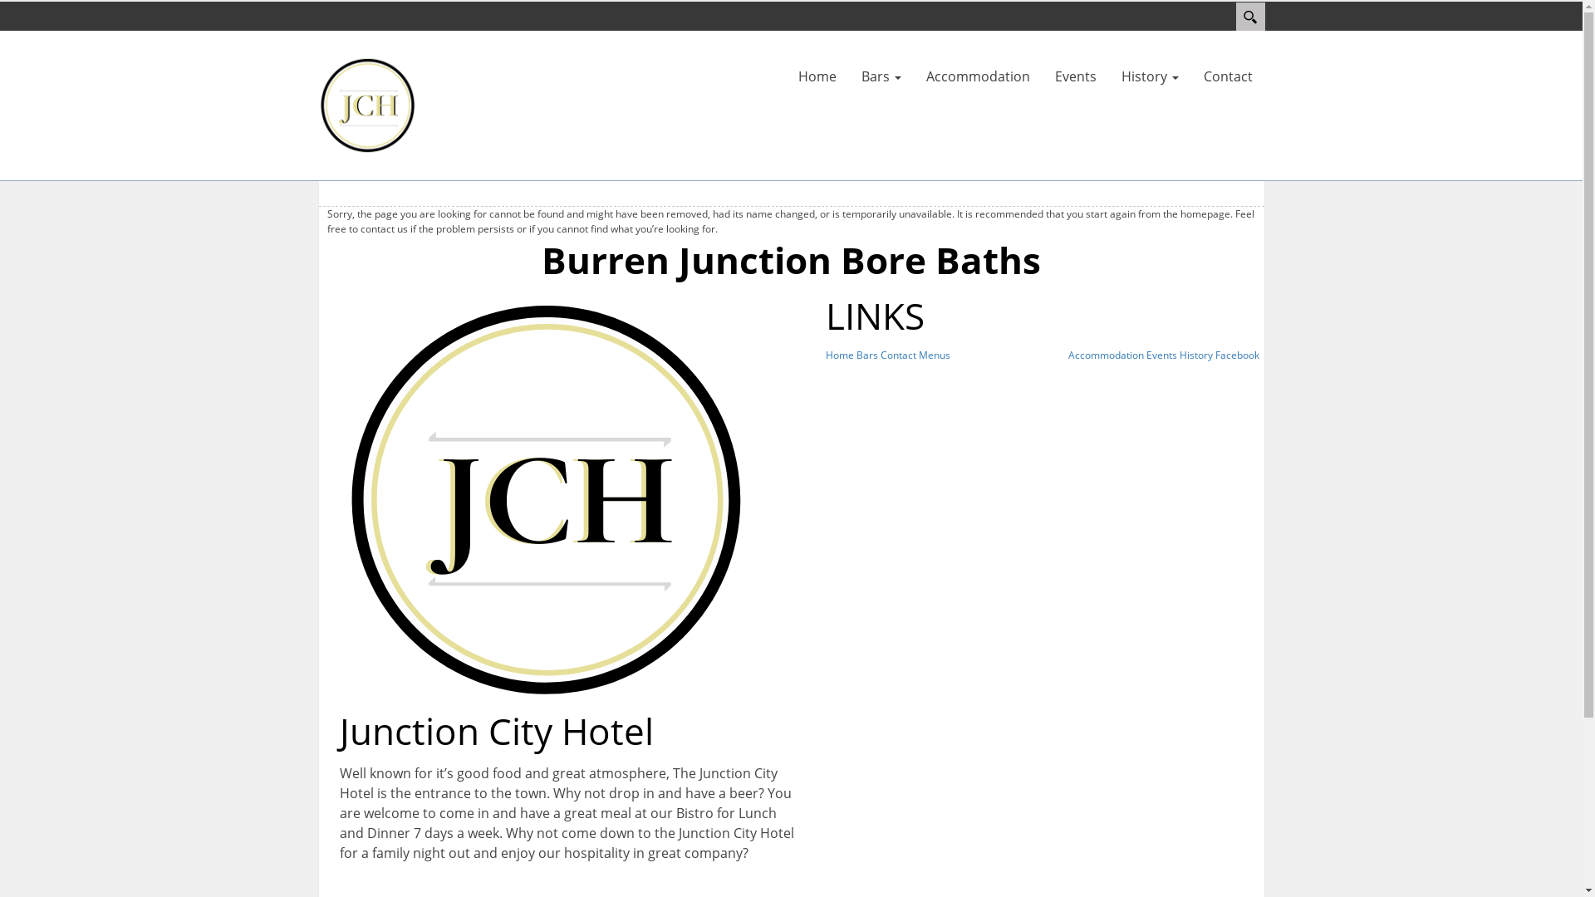  Describe the element at coordinates (1107, 355) in the screenshot. I see `Accommodation` at that location.